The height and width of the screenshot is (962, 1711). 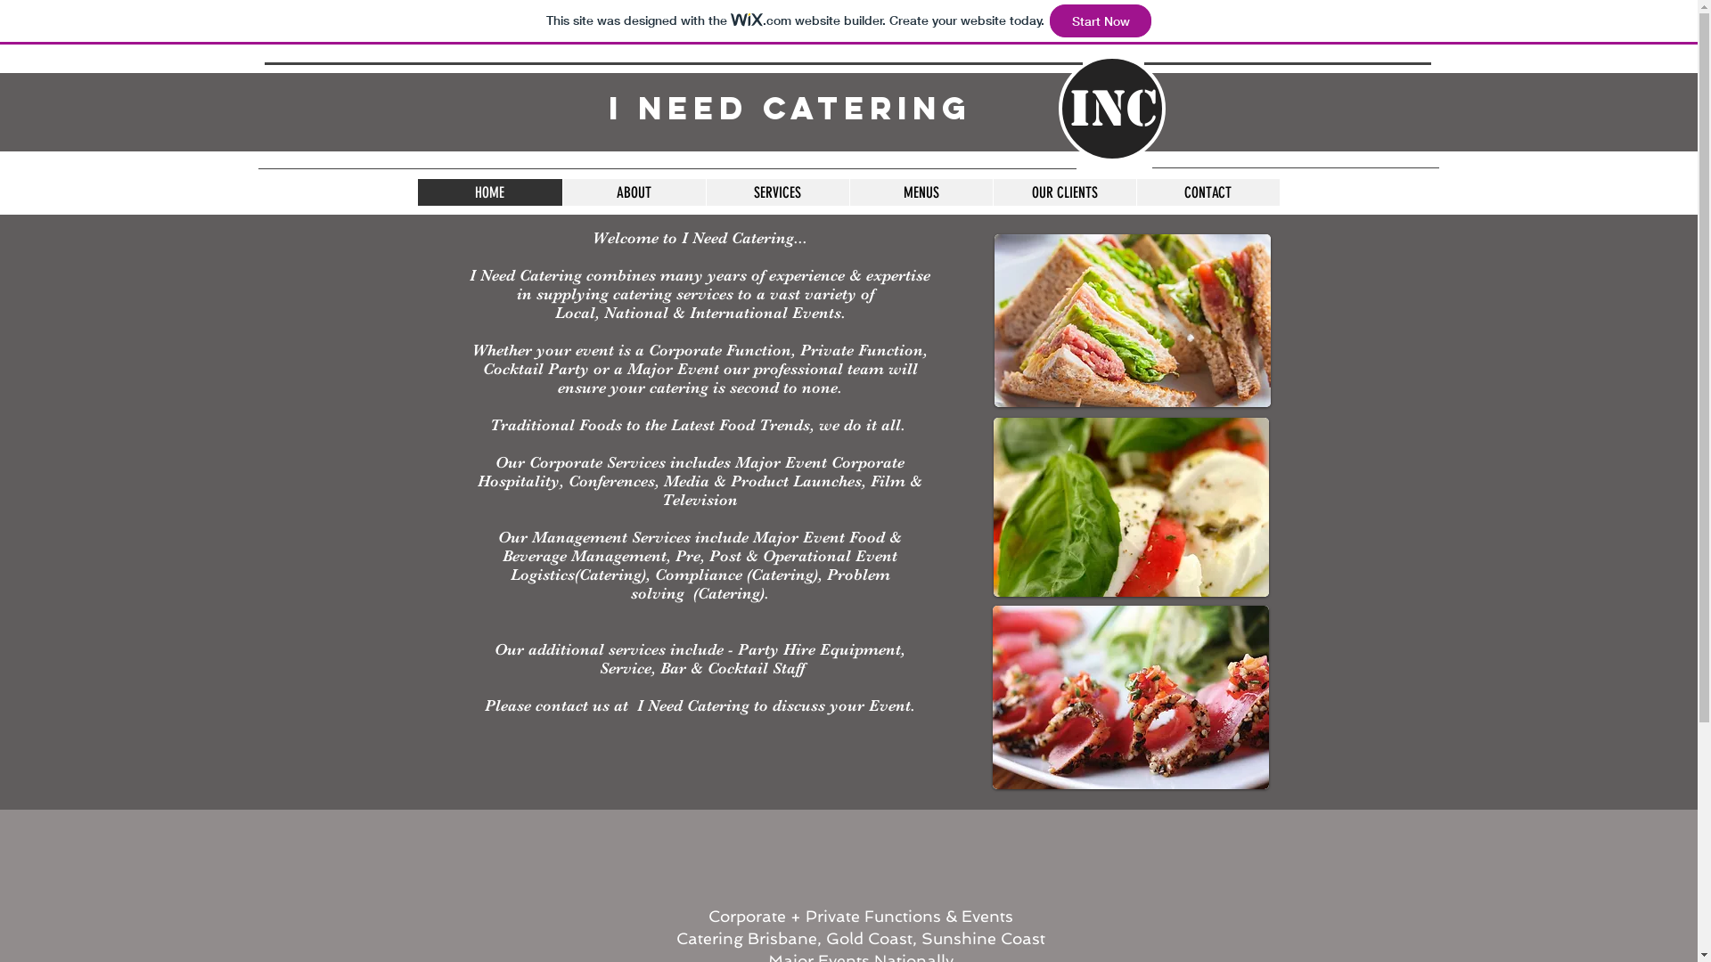 I want to click on Tuna Tataki , so click(x=1131, y=697).